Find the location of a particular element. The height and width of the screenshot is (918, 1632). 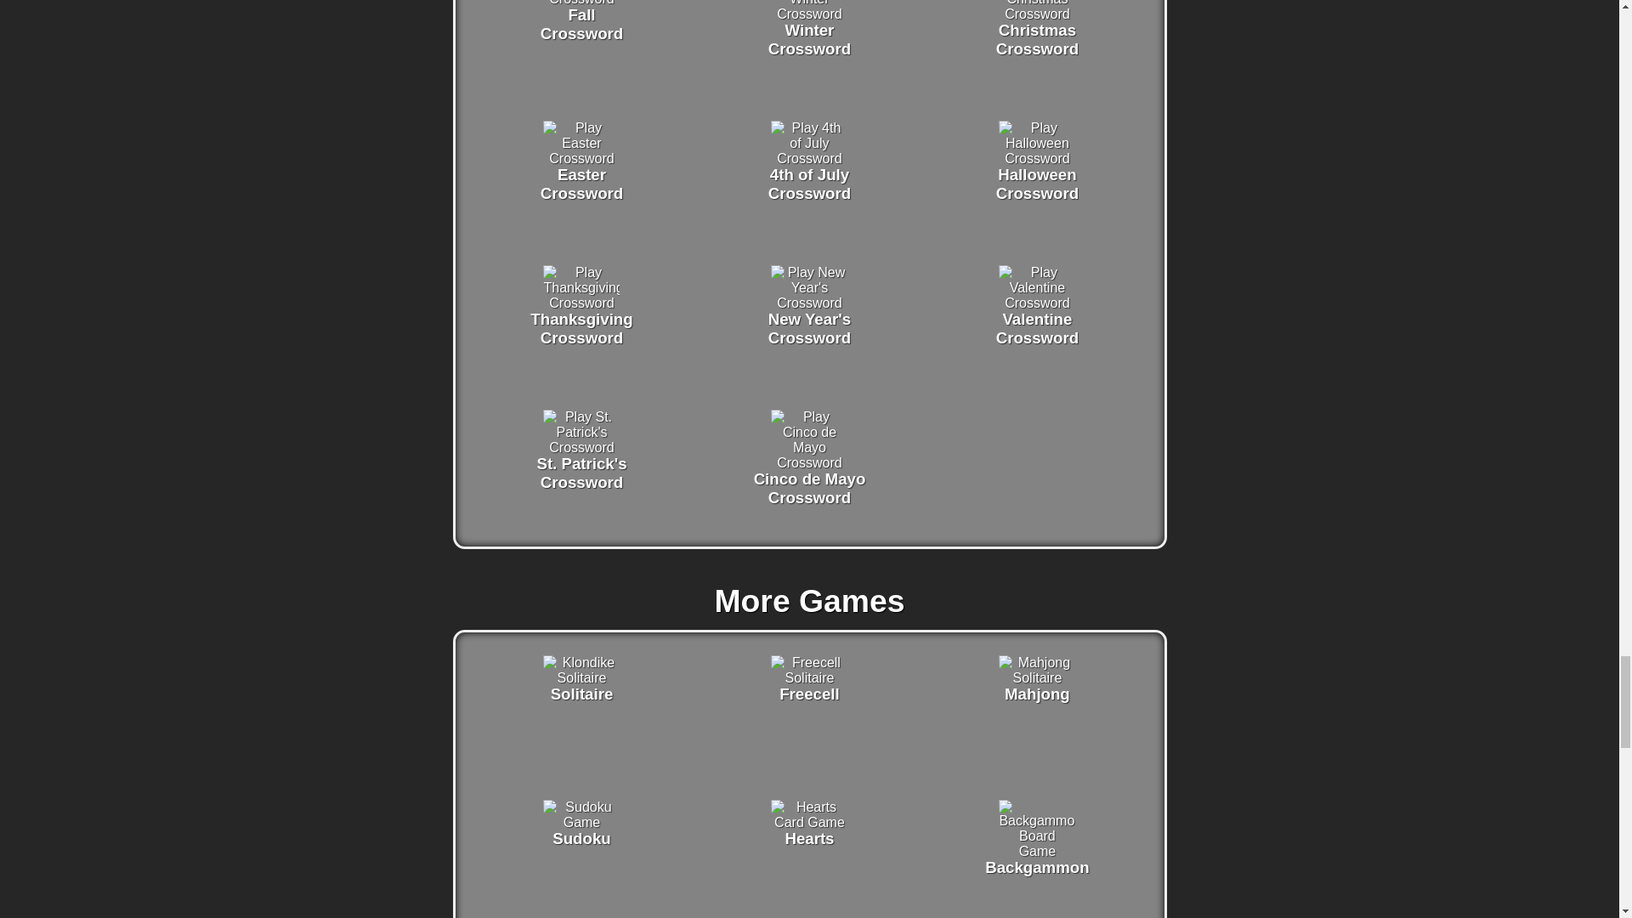

Mahjong is located at coordinates (808, 677).